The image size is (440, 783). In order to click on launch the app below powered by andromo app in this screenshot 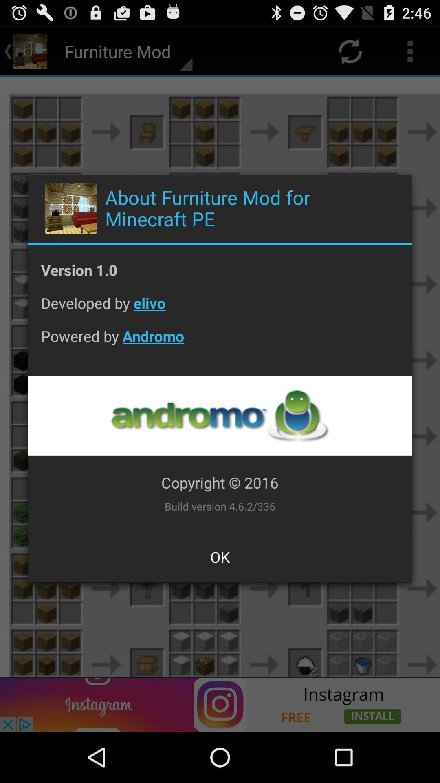, I will do `click(220, 416)`.